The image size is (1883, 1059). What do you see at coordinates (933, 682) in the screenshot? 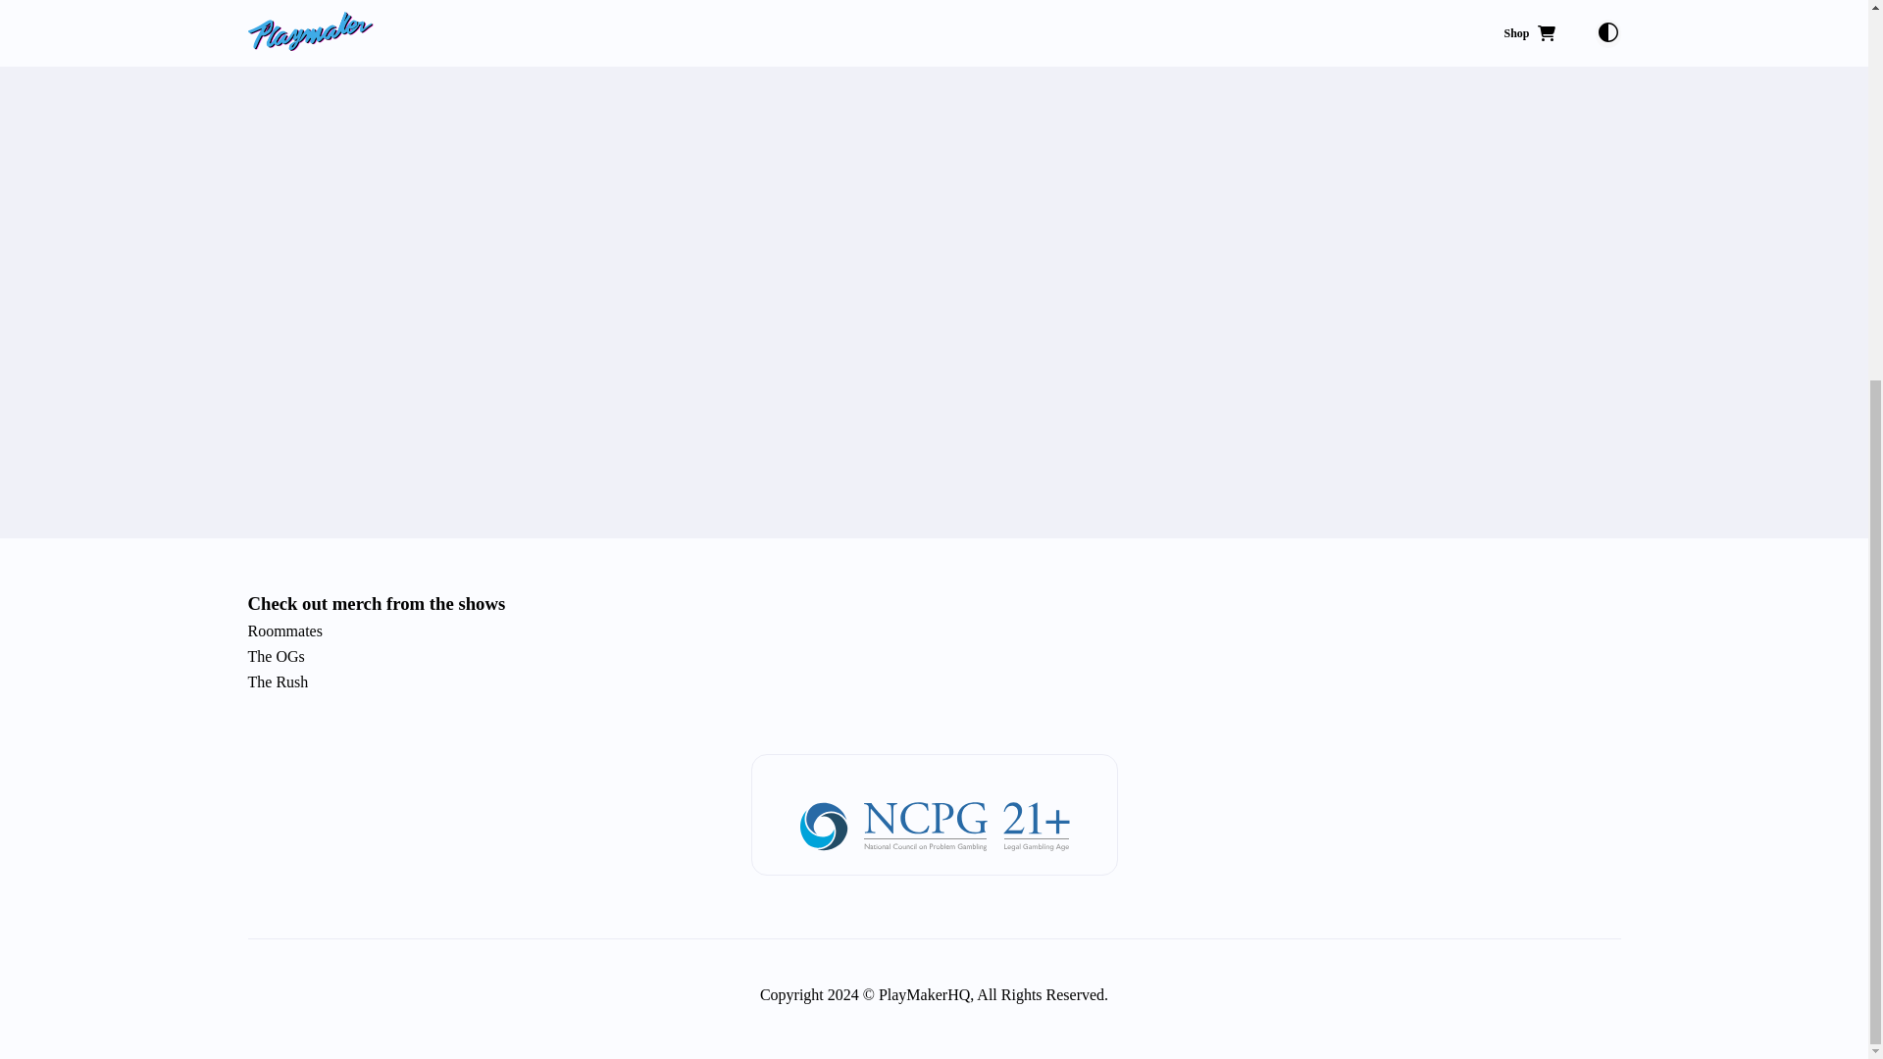
I see `The Rush` at bounding box center [933, 682].